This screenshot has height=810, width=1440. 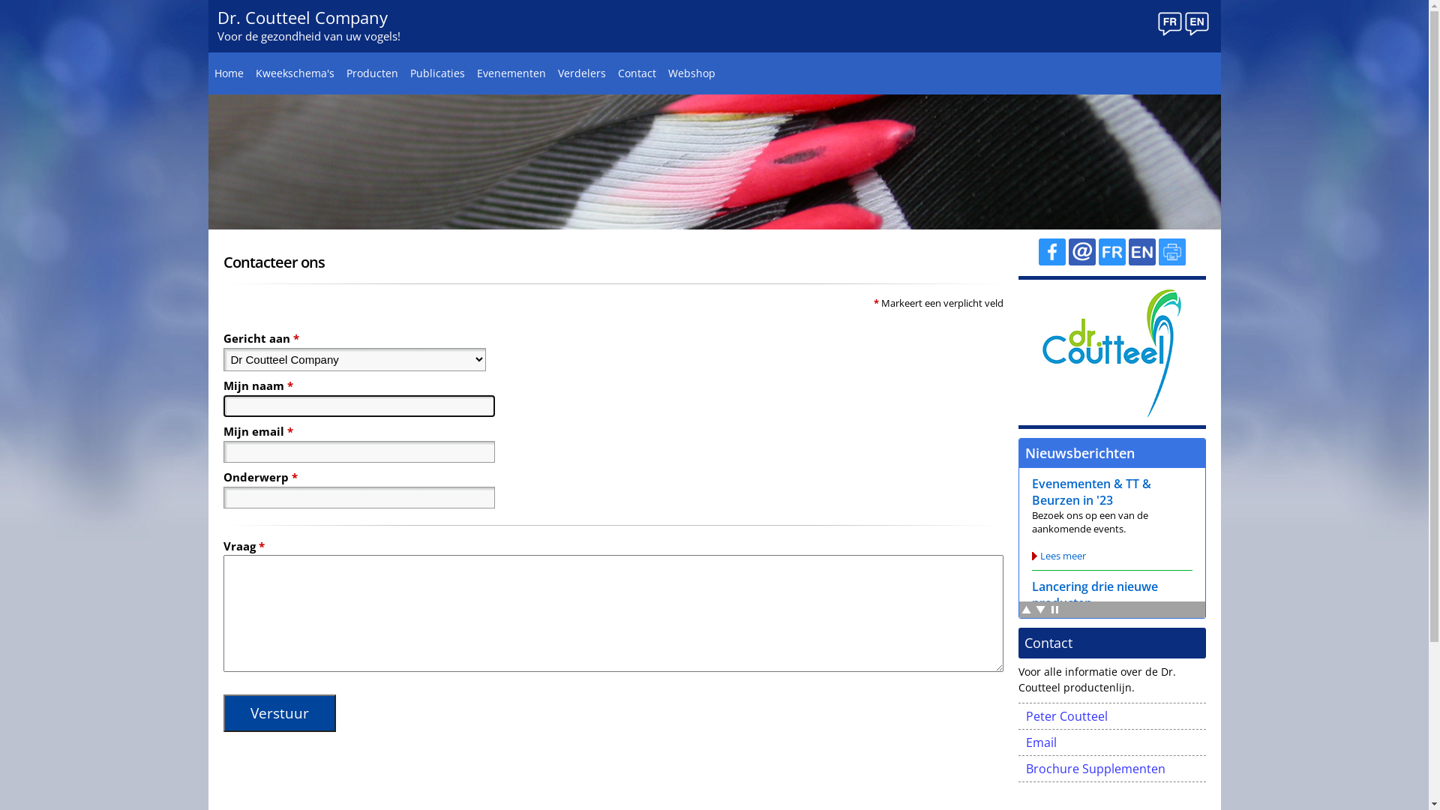 I want to click on Voor de gezondheid van uw vogels!, so click(x=309, y=36).